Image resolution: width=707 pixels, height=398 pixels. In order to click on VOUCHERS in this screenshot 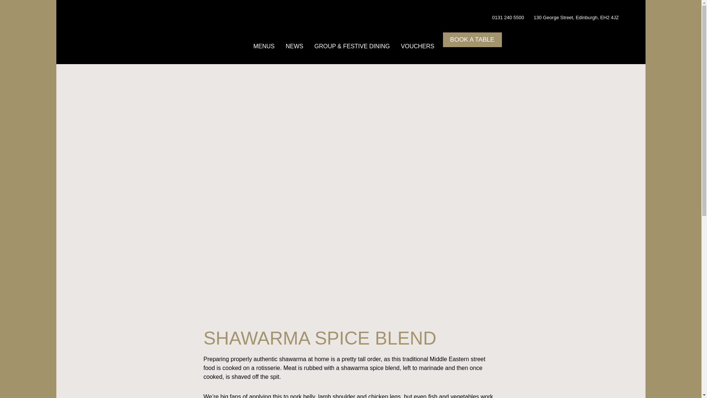, I will do `click(418, 46)`.